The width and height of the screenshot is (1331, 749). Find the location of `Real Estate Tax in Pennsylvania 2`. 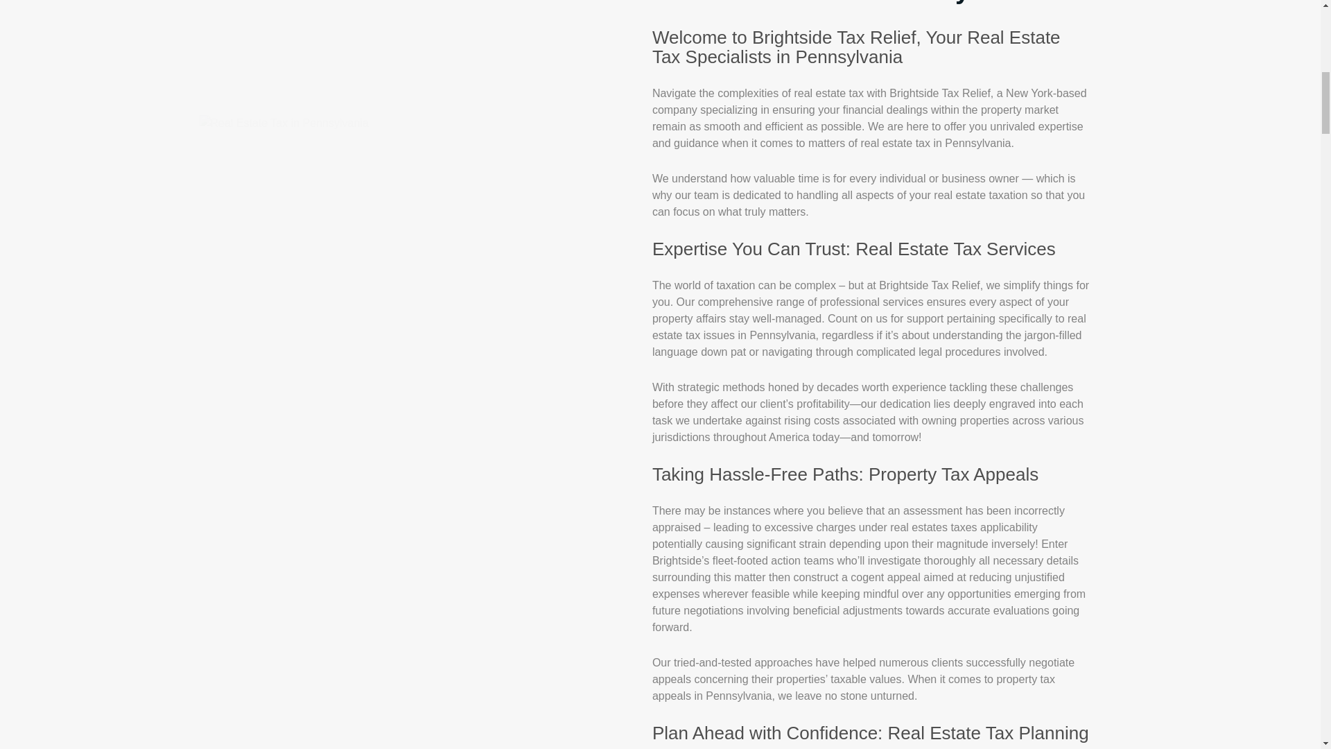

Real Estate Tax in Pennsylvania 2 is located at coordinates (406, 319).